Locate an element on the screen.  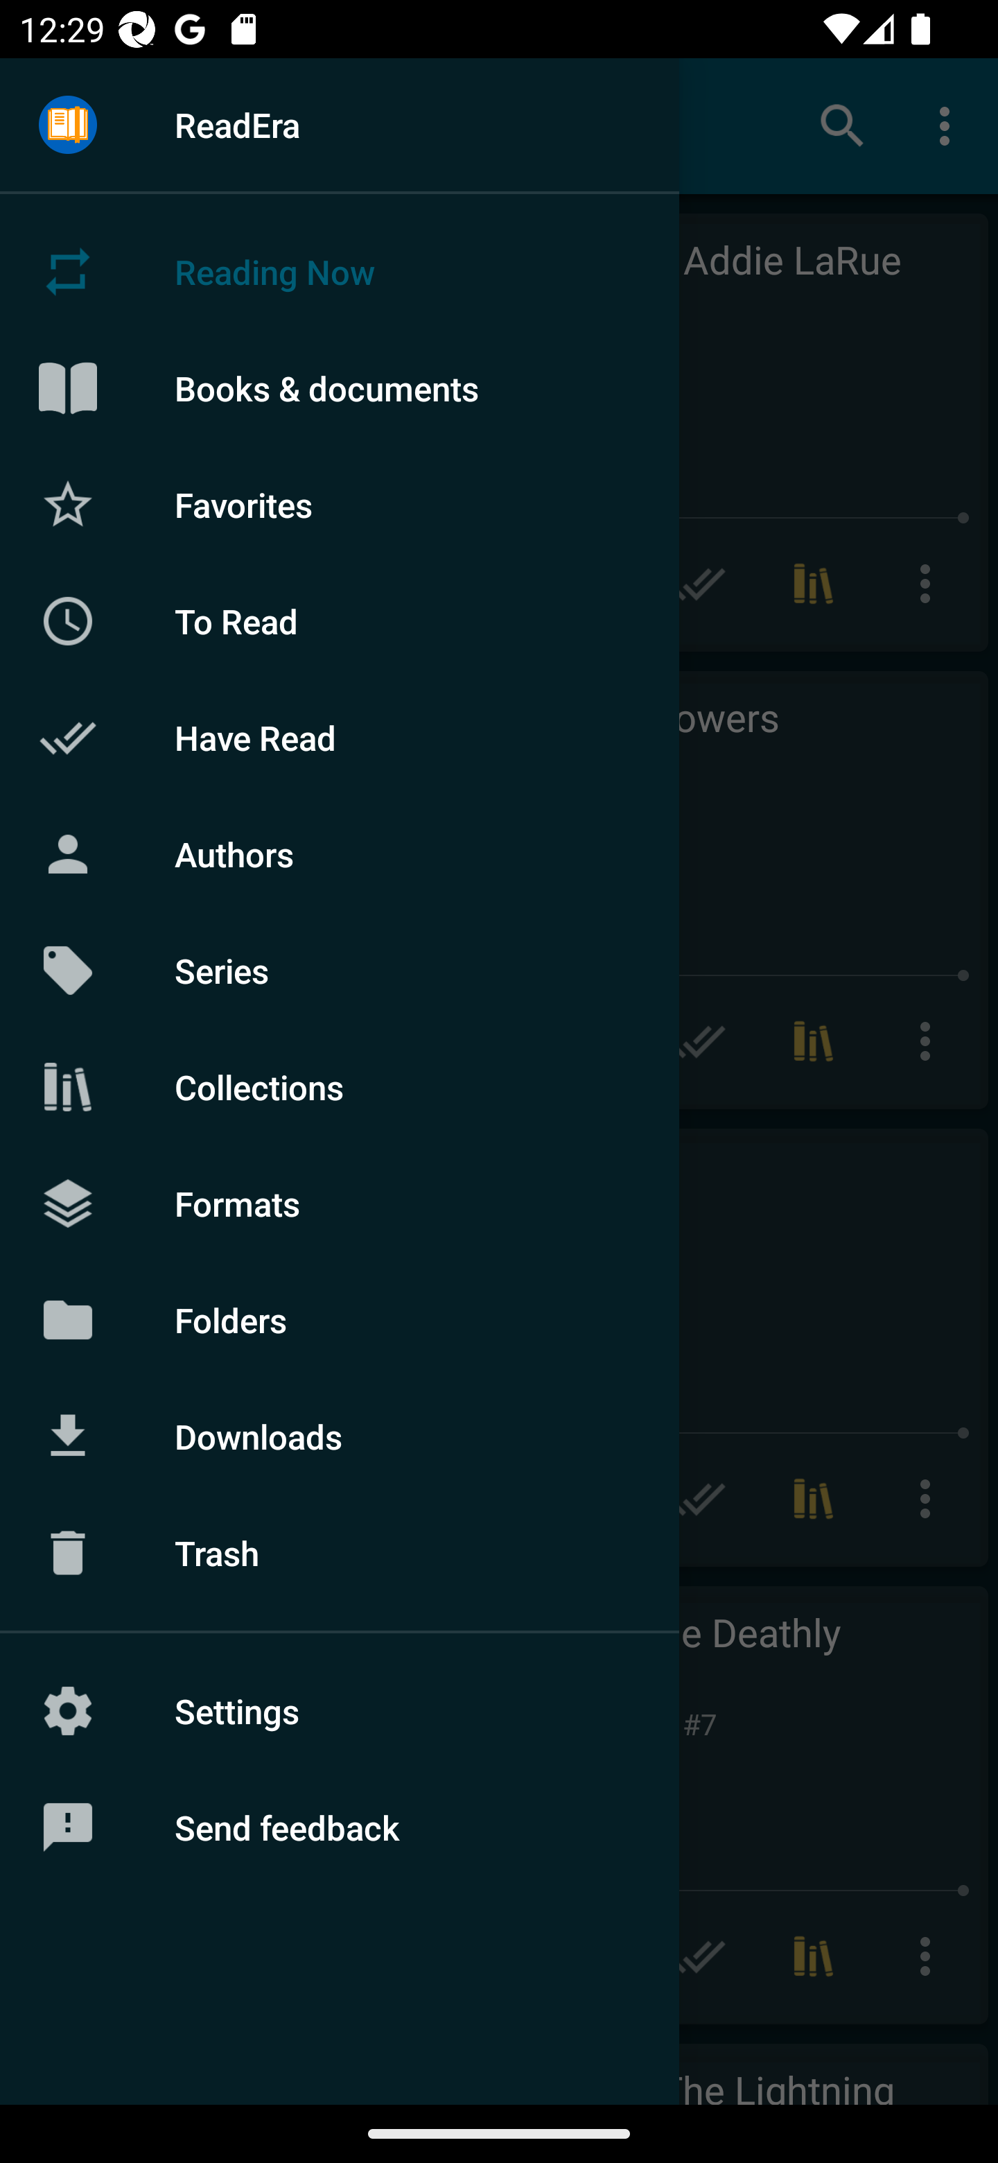
Menu is located at coordinates (68, 126).